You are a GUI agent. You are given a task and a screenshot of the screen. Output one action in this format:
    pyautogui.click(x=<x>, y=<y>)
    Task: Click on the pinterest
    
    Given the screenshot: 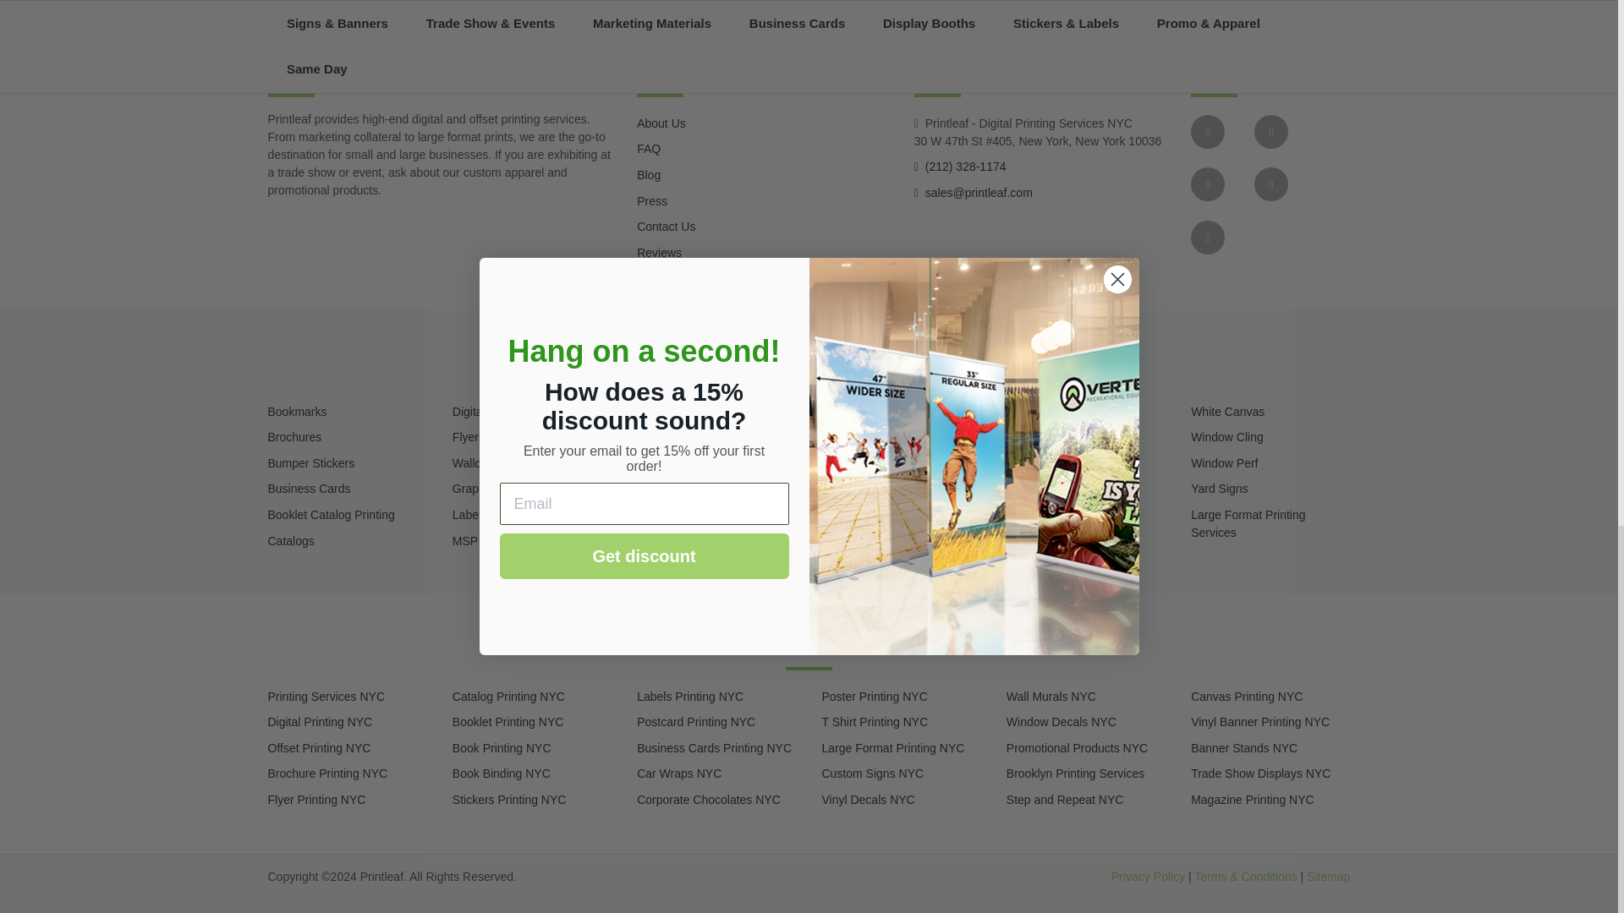 What is the action you would take?
    pyautogui.click(x=1207, y=238)
    